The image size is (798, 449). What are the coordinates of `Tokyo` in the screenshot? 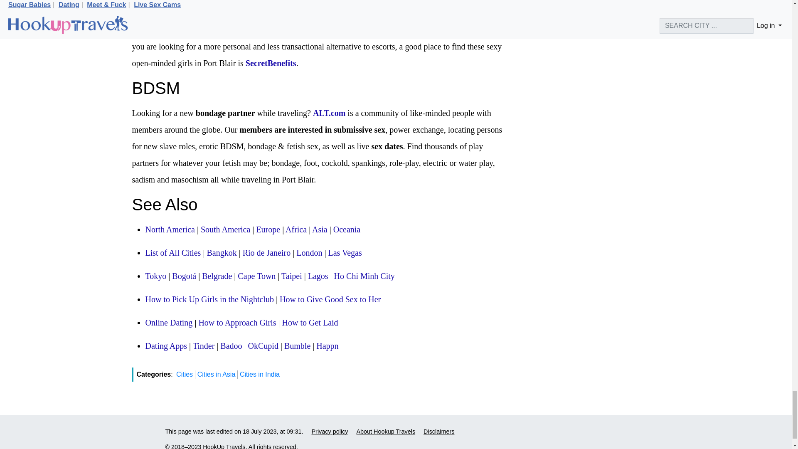 It's located at (156, 276).